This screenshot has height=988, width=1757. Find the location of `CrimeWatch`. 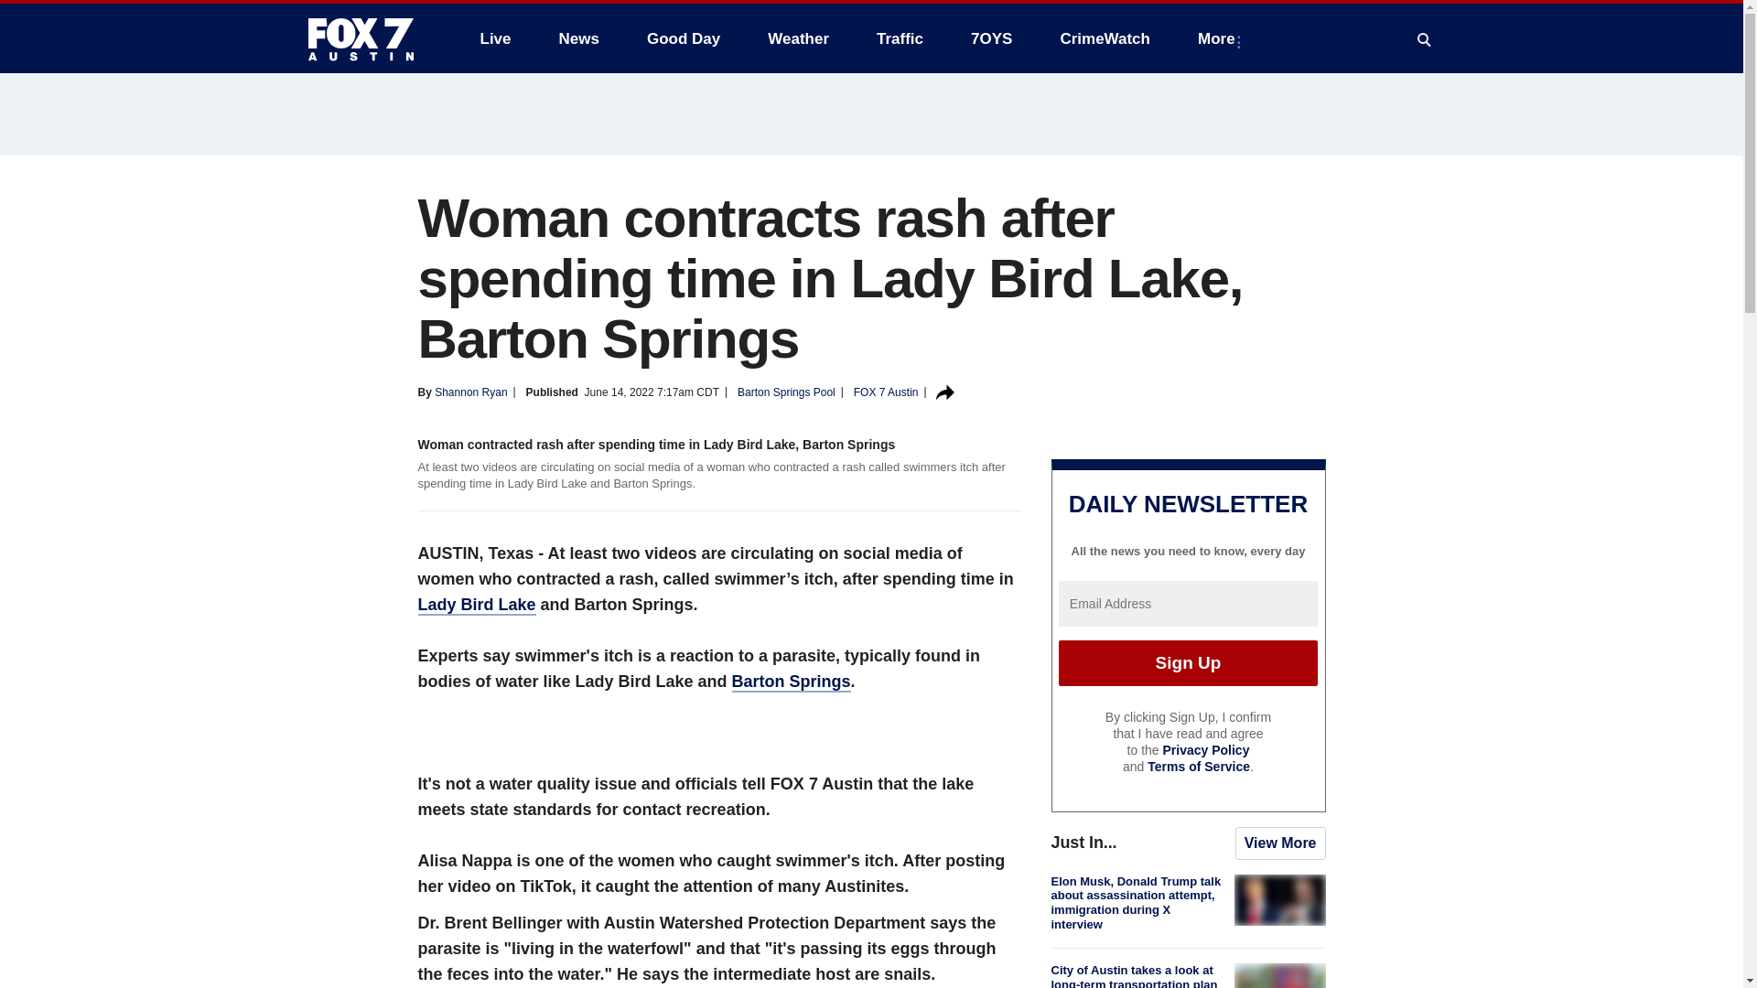

CrimeWatch is located at coordinates (1105, 38).